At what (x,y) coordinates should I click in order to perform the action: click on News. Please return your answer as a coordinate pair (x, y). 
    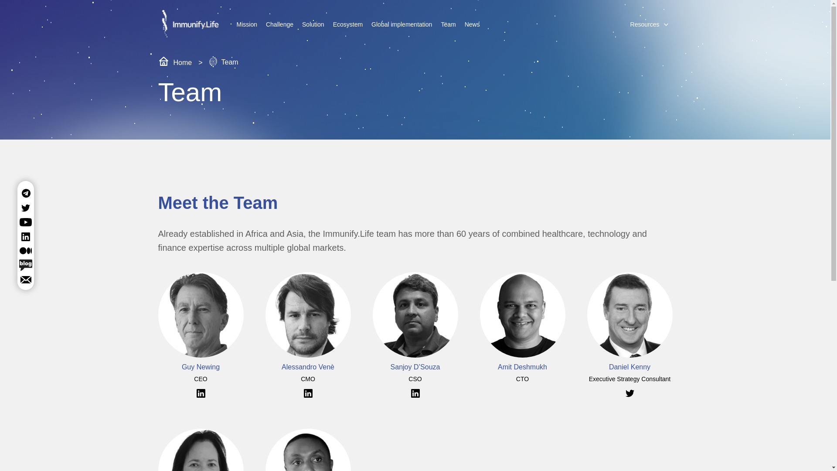
    Looking at the image, I should click on (473, 24).